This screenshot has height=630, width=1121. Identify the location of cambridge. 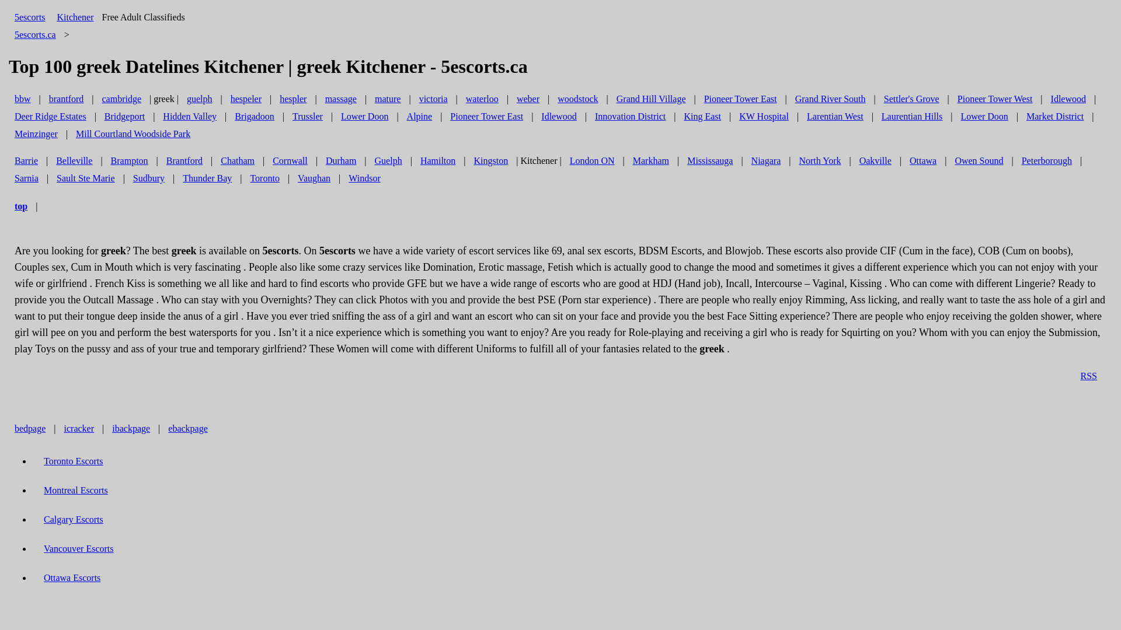
(121, 99).